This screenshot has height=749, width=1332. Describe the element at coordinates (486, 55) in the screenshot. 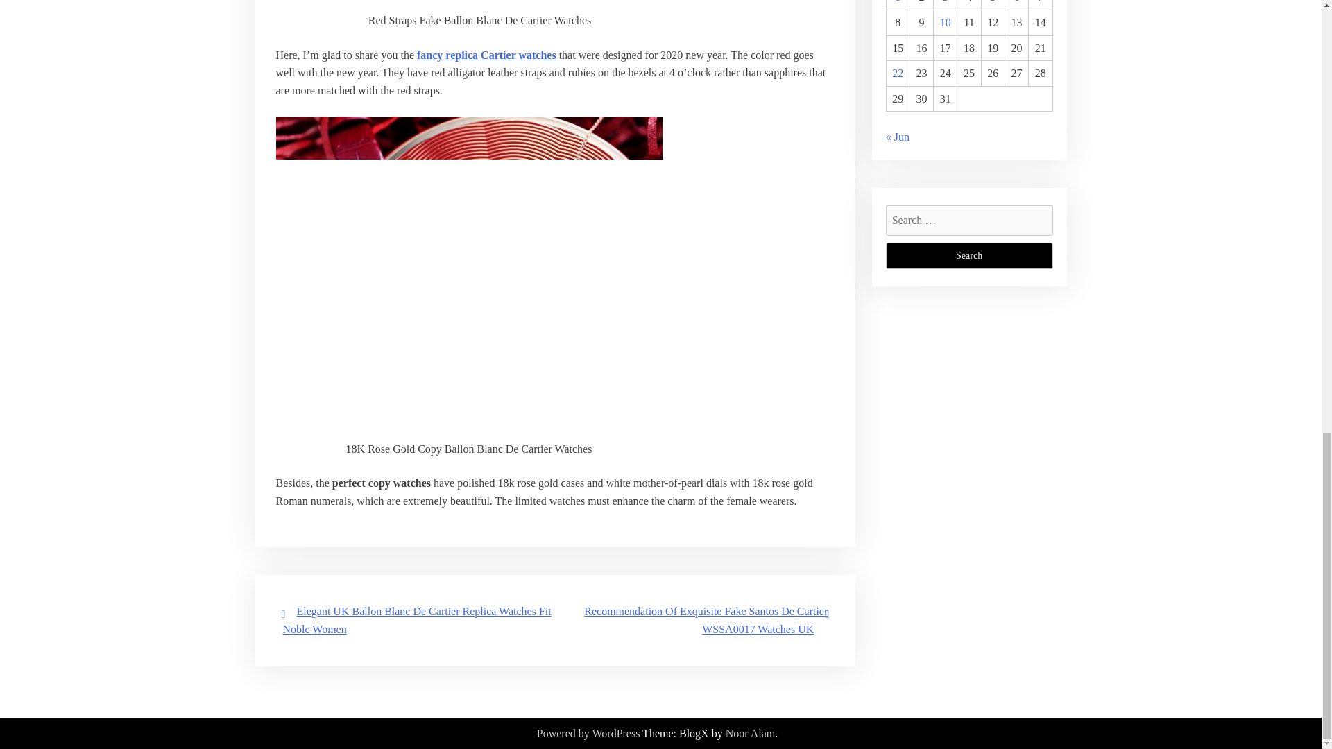

I see `fancy replica Cartier watches` at that location.